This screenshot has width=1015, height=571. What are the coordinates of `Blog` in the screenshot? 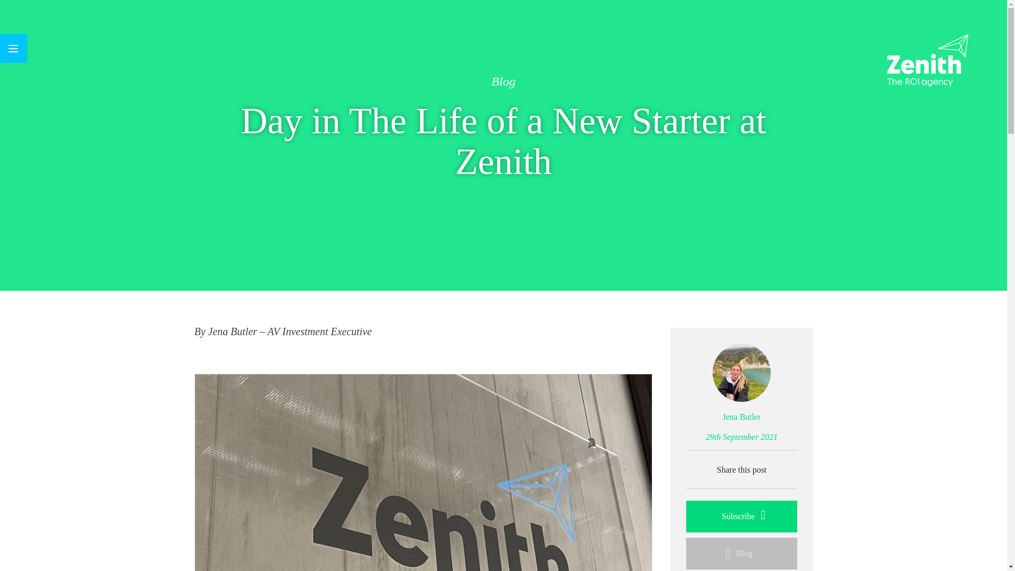 It's located at (741, 553).